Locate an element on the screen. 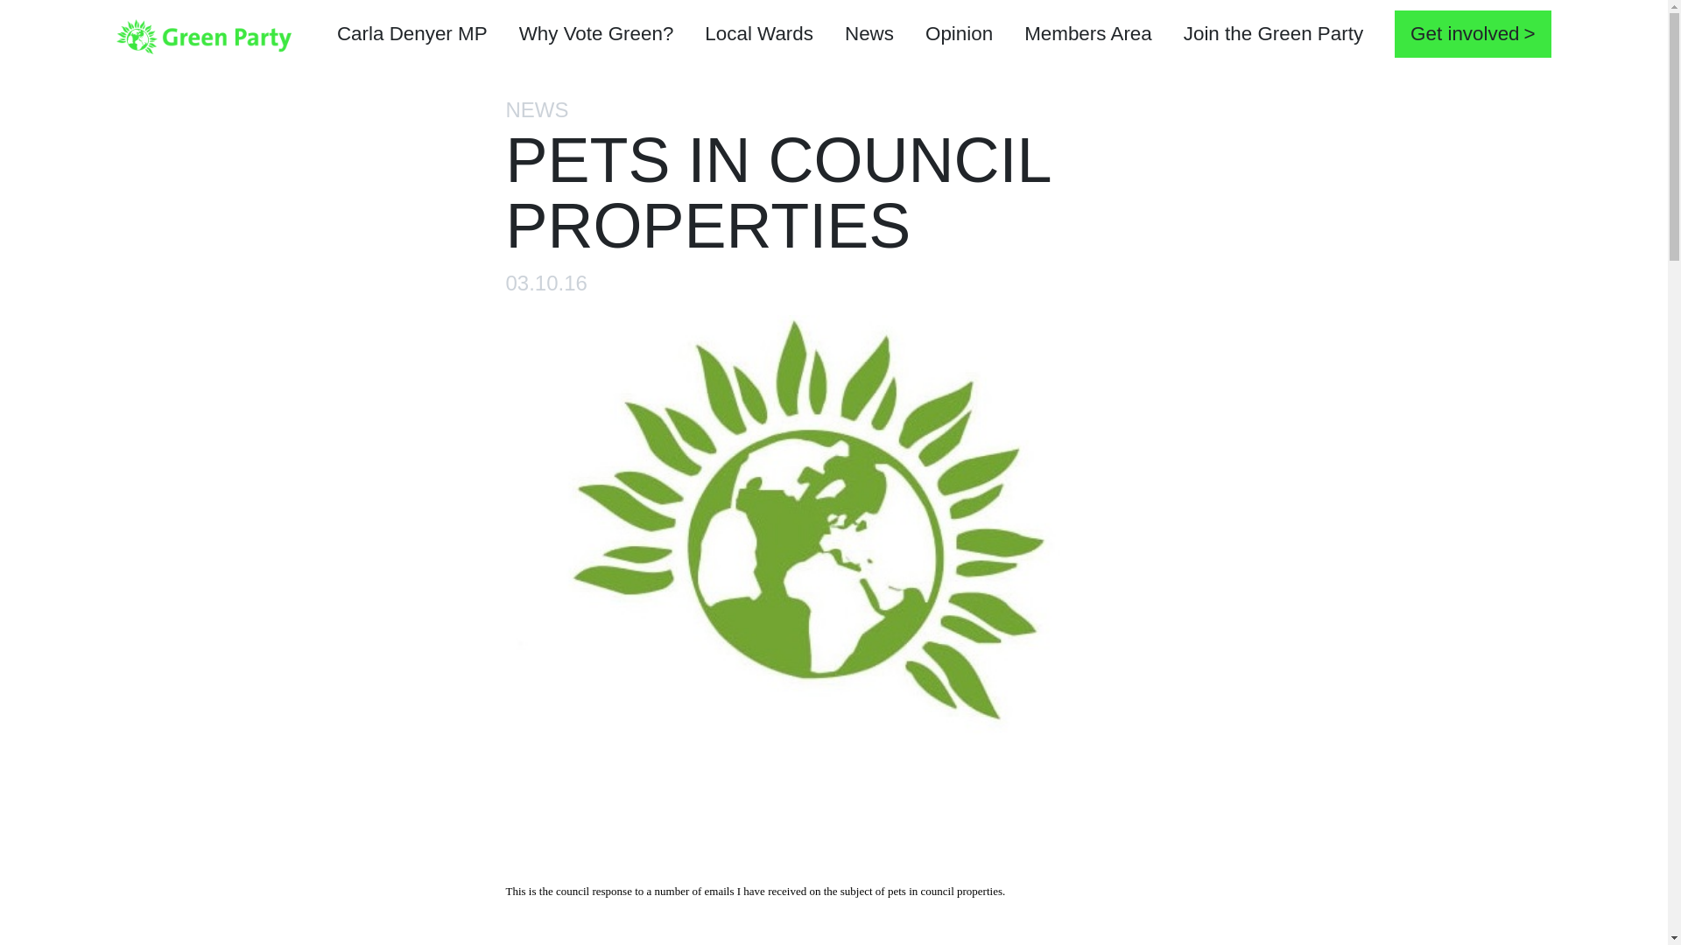  Green Party Logo is located at coordinates (203, 35).